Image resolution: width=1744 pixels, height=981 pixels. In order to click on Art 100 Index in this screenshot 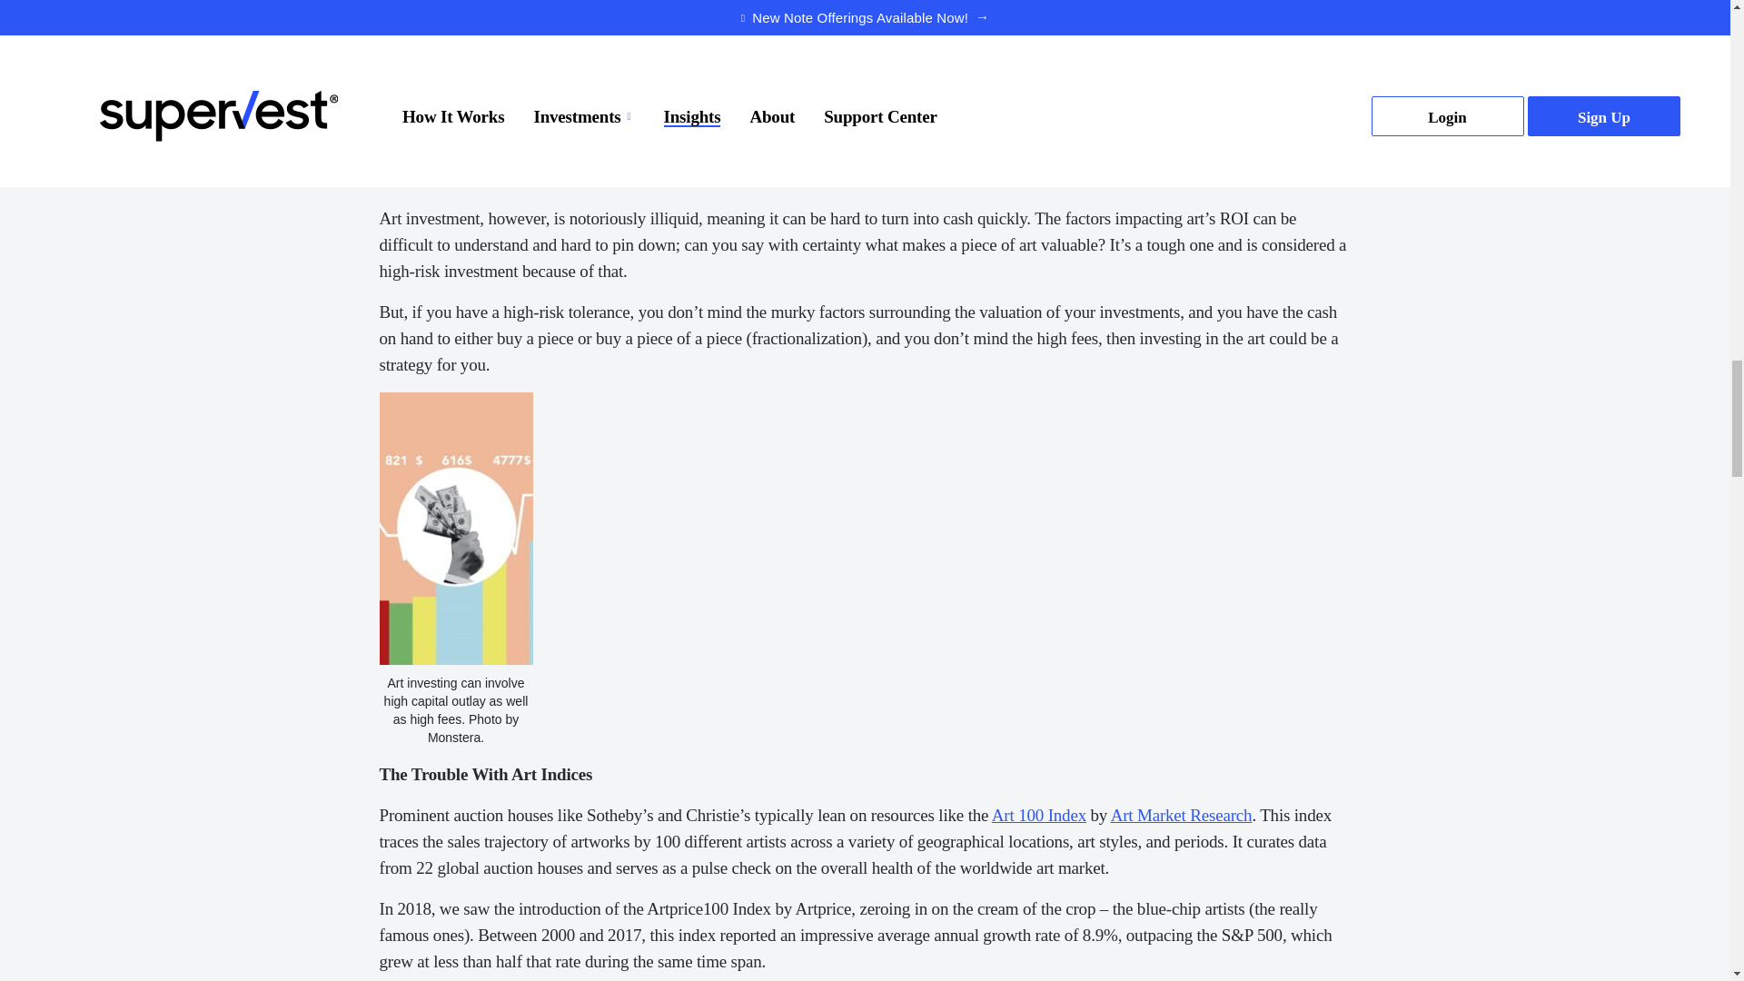, I will do `click(1039, 815)`.